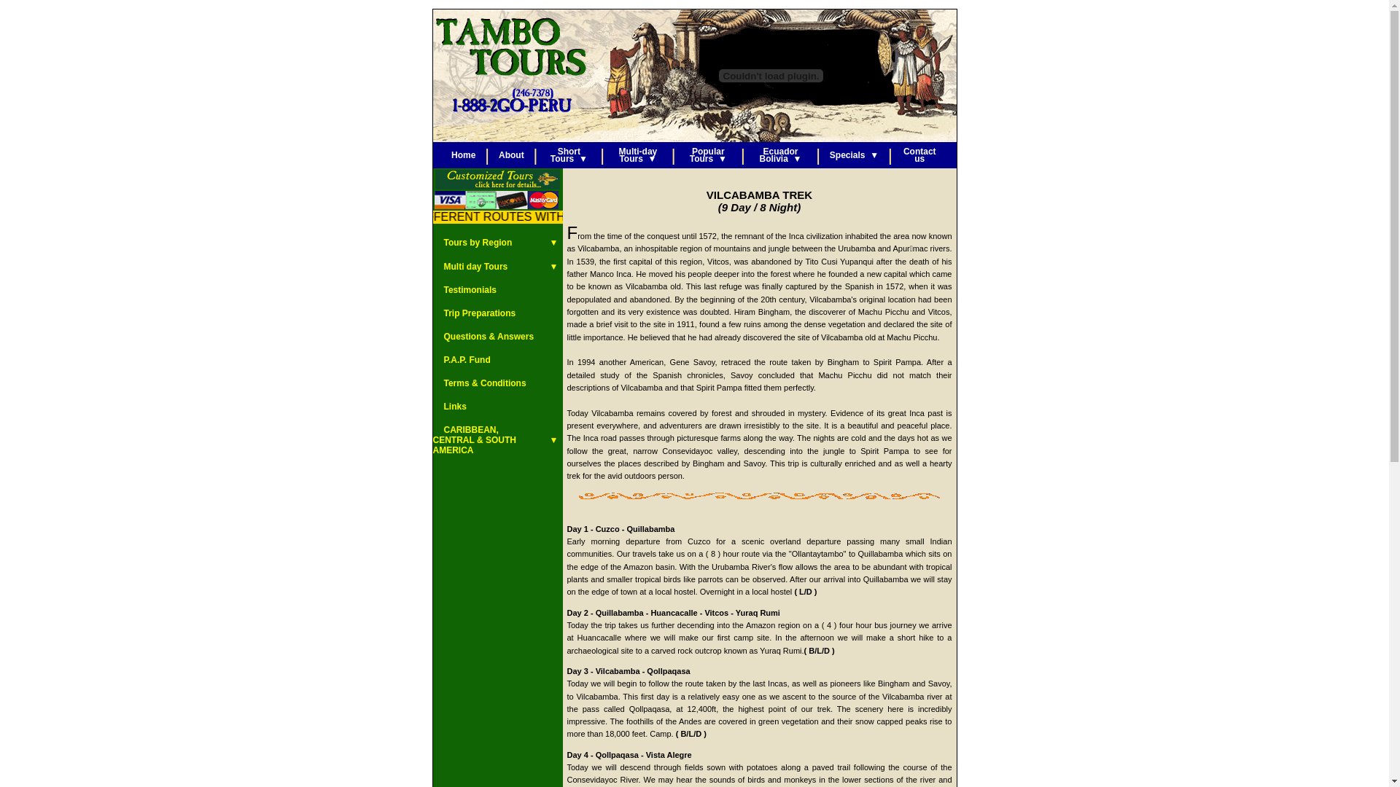 This screenshot has height=787, width=1400. I want to click on About, so click(512, 155).